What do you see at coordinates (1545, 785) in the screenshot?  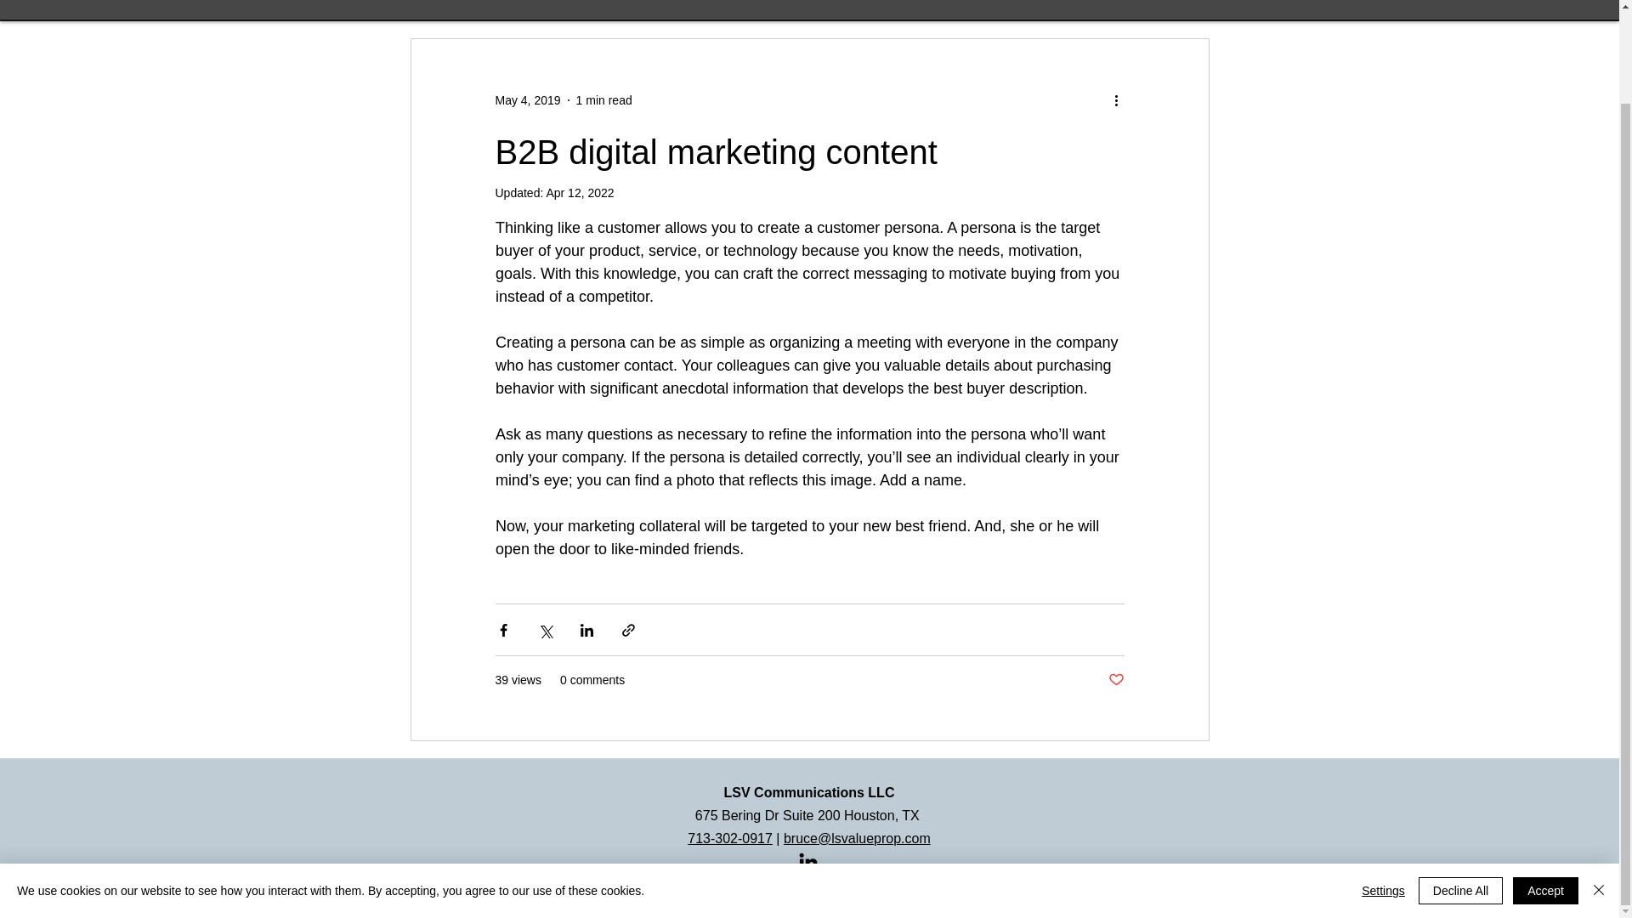 I see `Accept` at bounding box center [1545, 785].